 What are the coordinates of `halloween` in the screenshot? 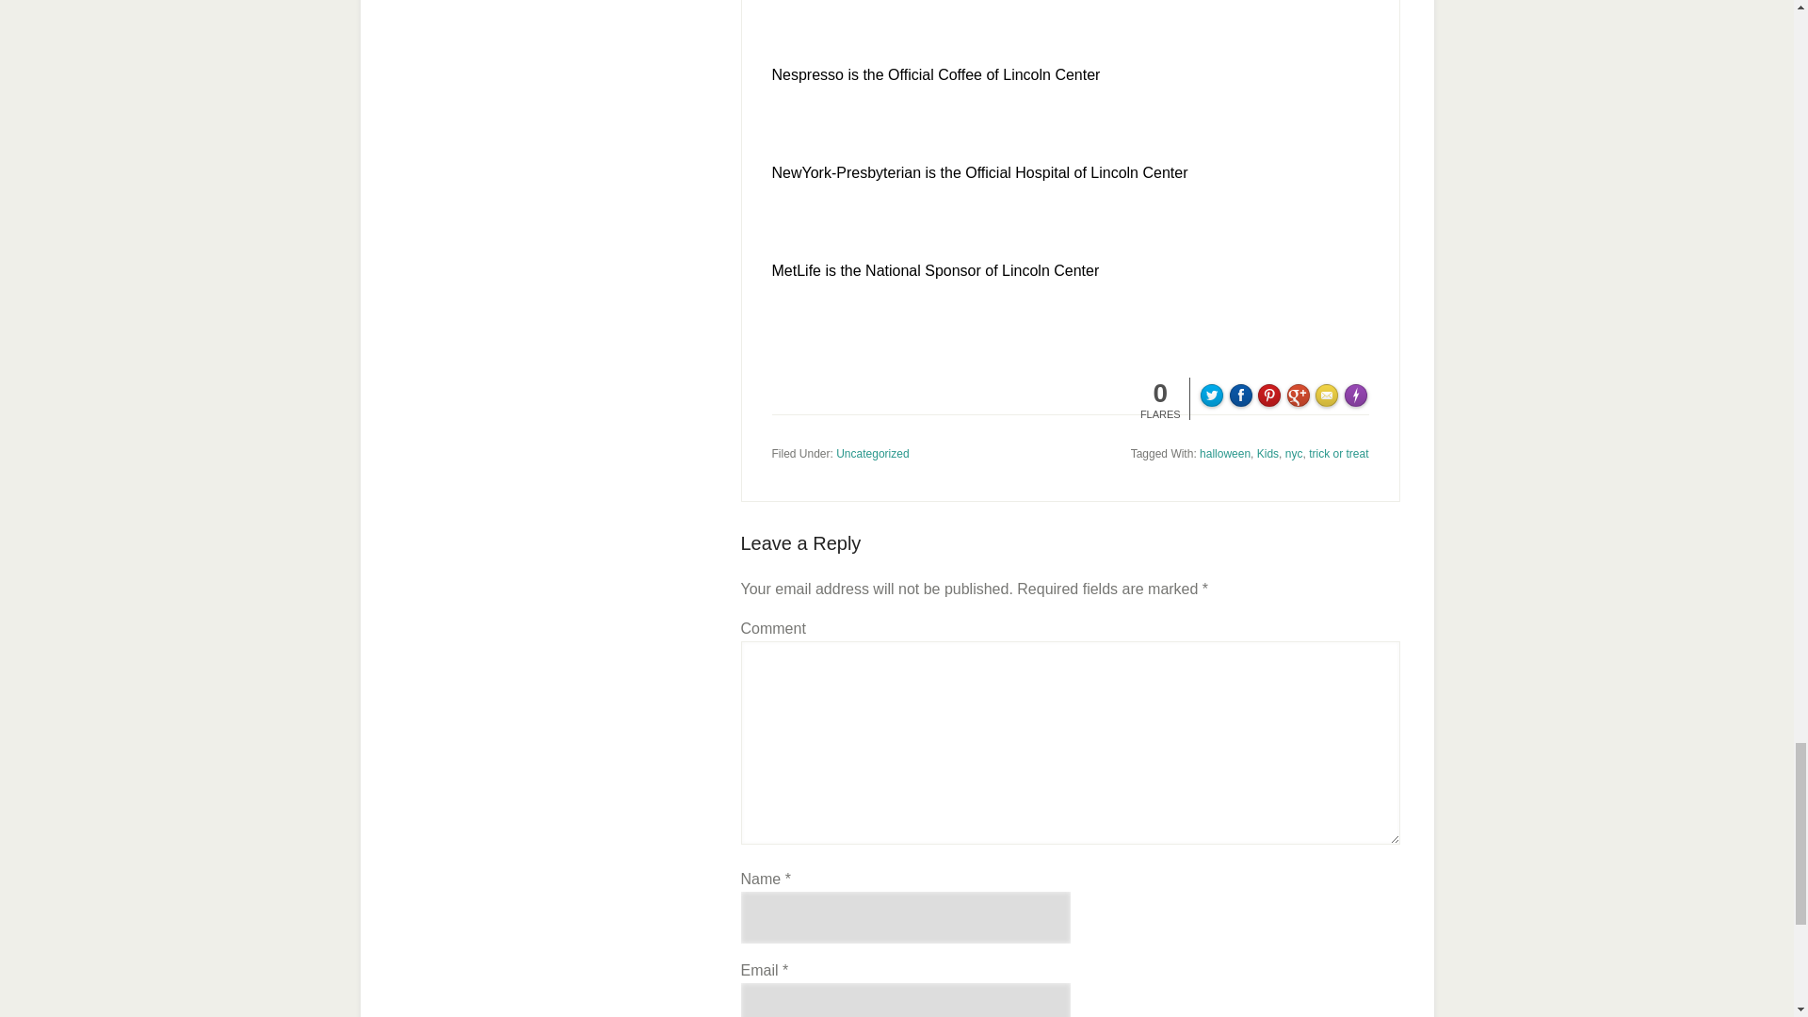 It's located at (1225, 454).